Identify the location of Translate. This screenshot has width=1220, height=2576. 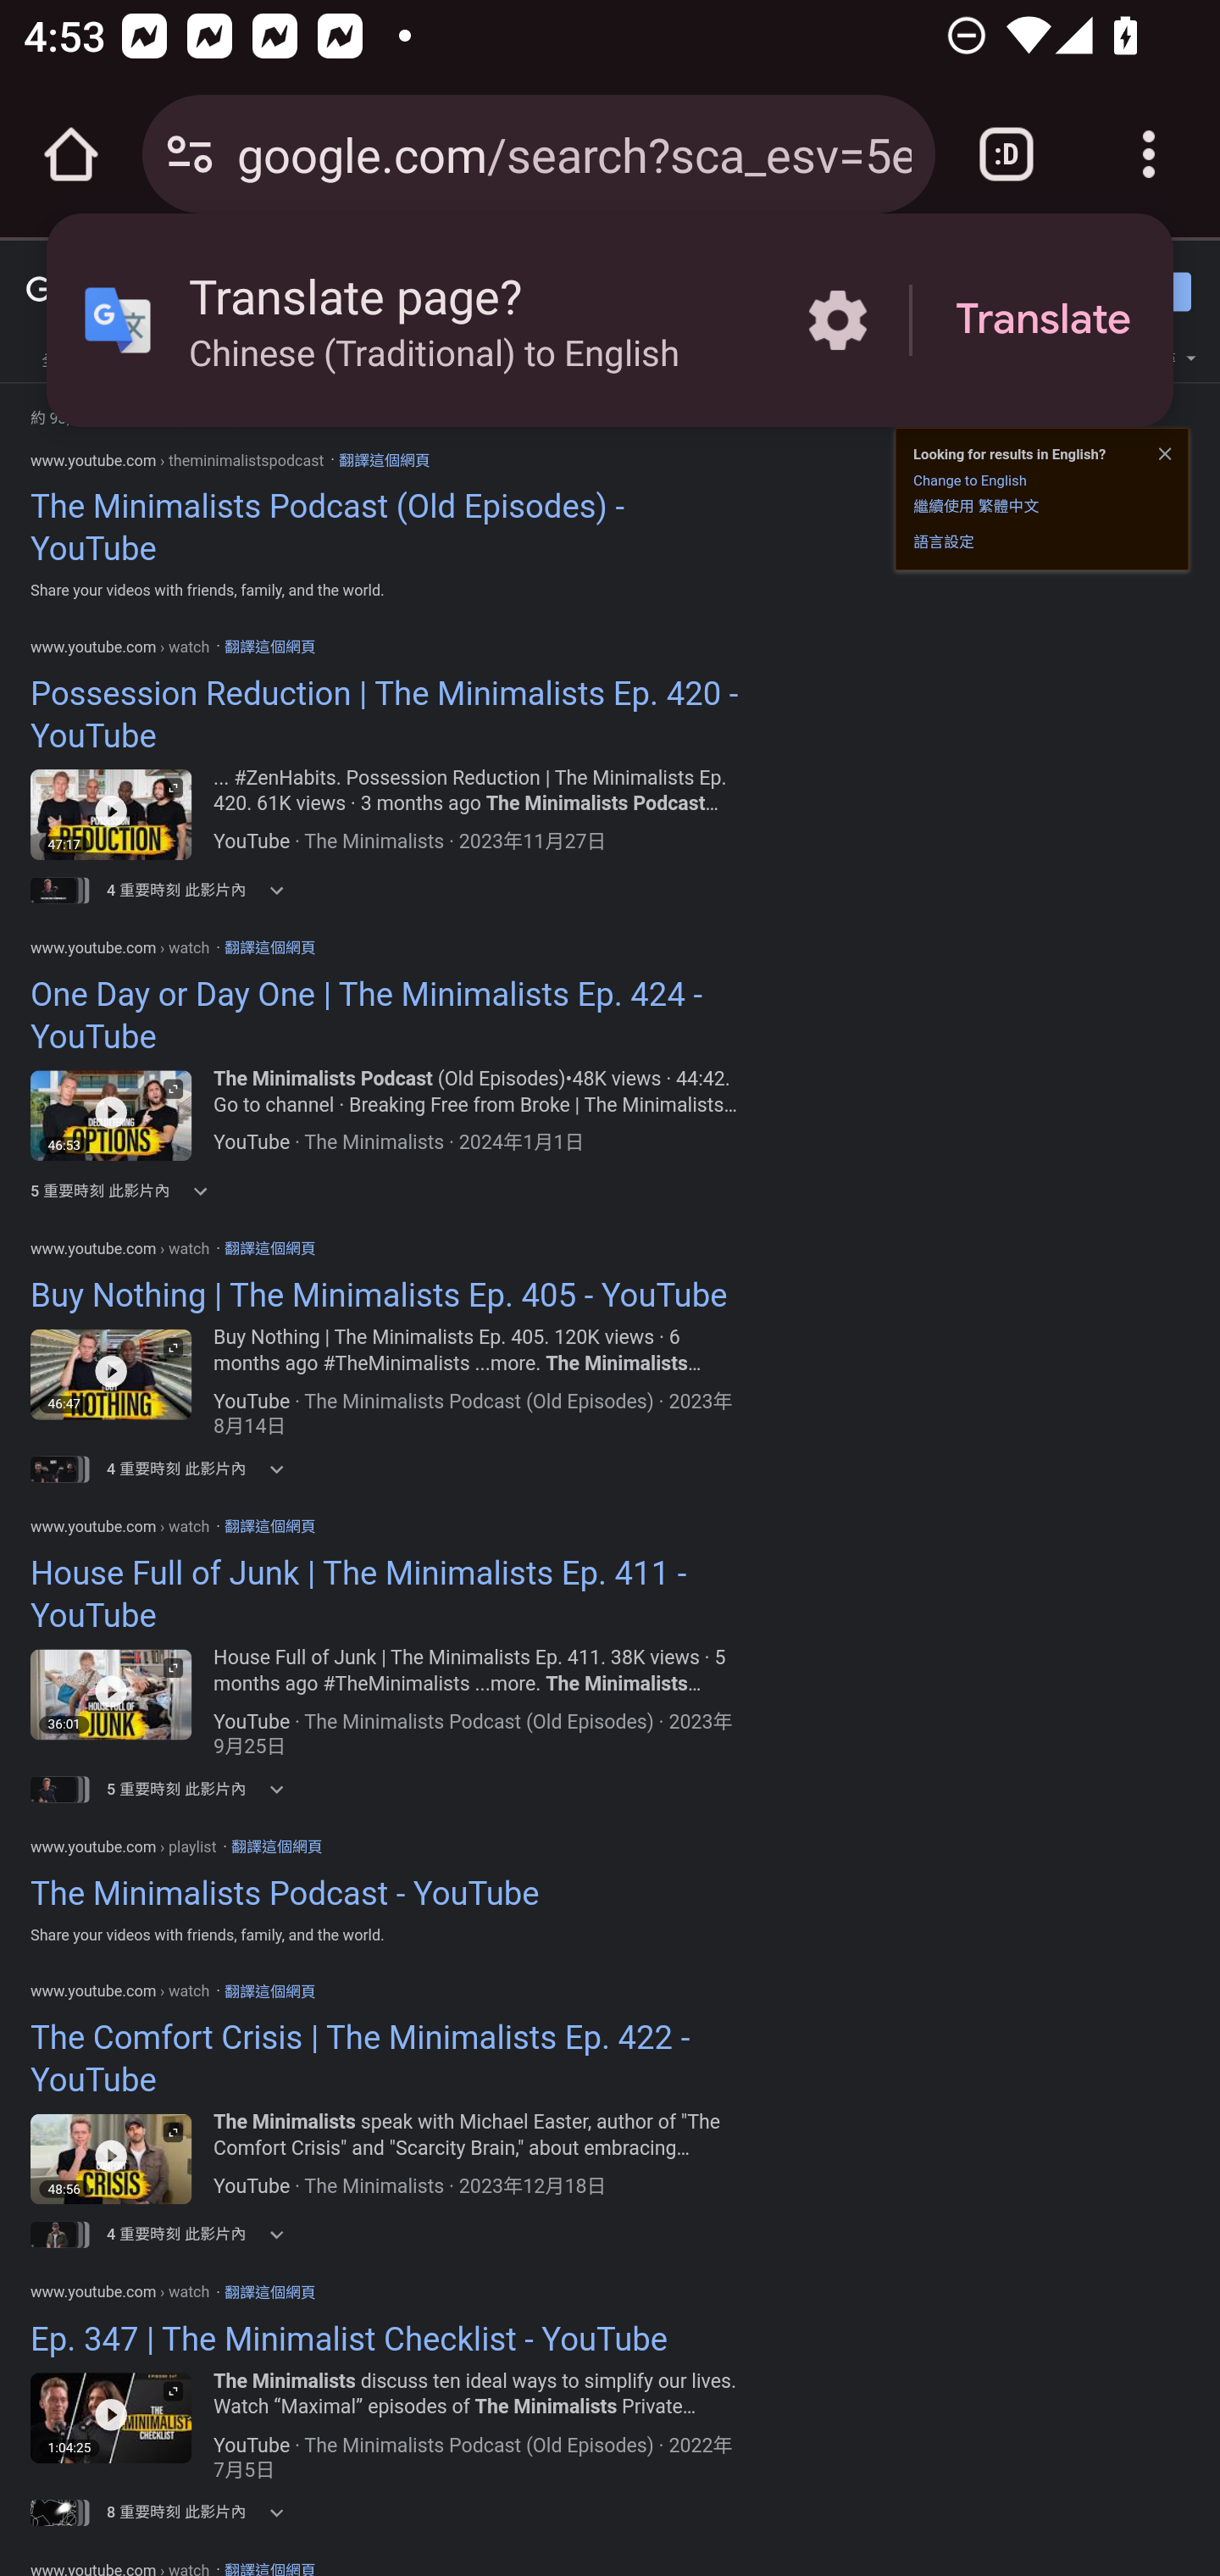
(1043, 320).